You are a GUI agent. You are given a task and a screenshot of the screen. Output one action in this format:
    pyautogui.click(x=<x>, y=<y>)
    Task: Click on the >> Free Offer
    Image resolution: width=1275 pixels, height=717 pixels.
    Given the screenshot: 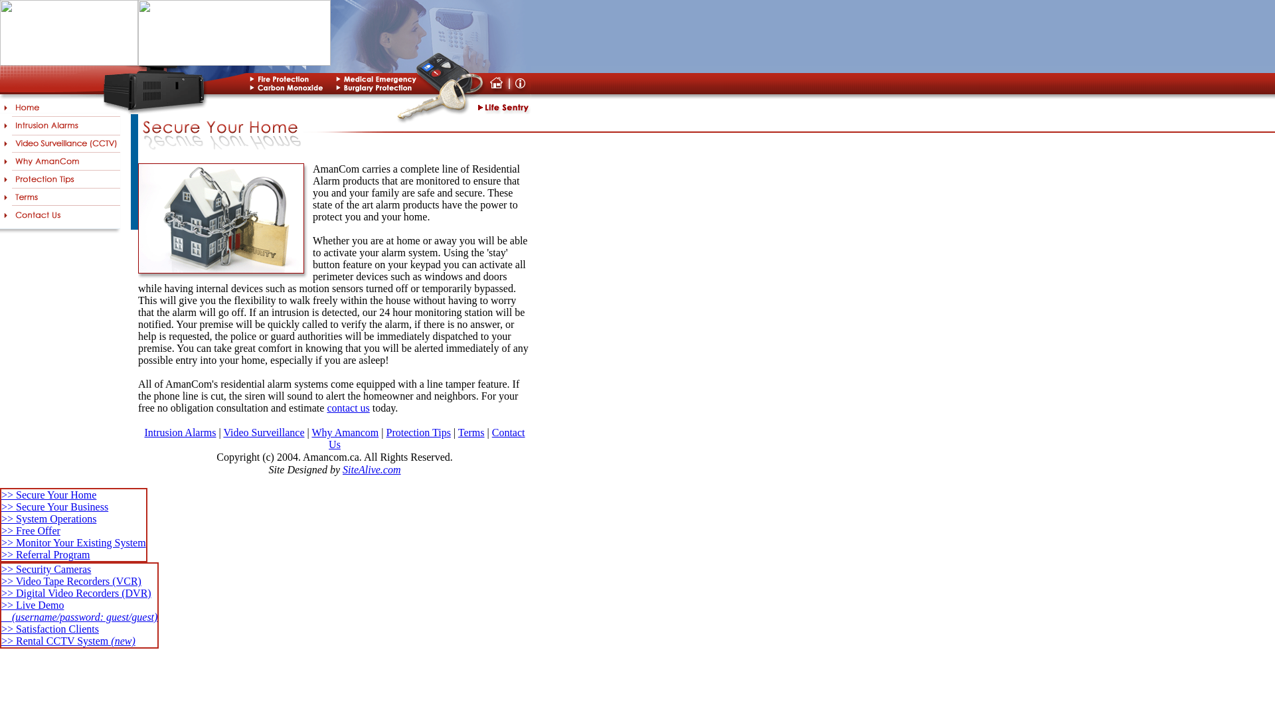 What is the action you would take?
    pyautogui.click(x=31, y=531)
    